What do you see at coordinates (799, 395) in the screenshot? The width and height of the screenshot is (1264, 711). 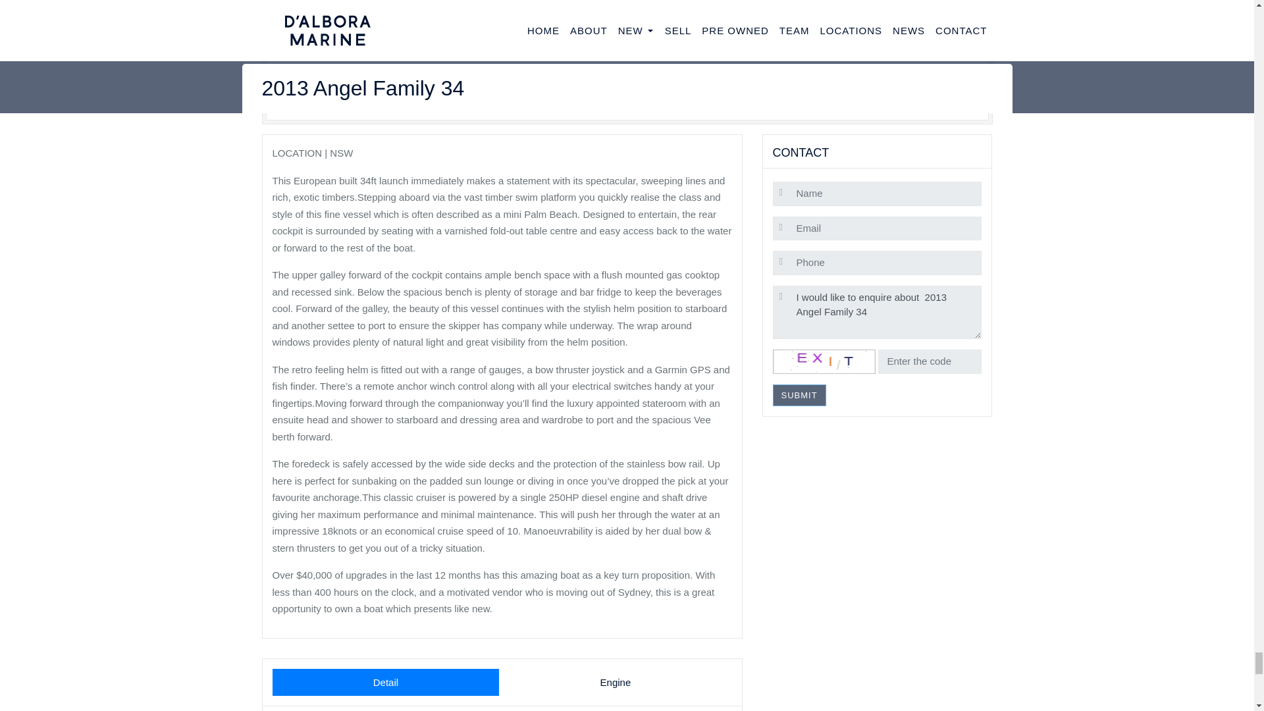 I see `SUBMIT` at bounding box center [799, 395].